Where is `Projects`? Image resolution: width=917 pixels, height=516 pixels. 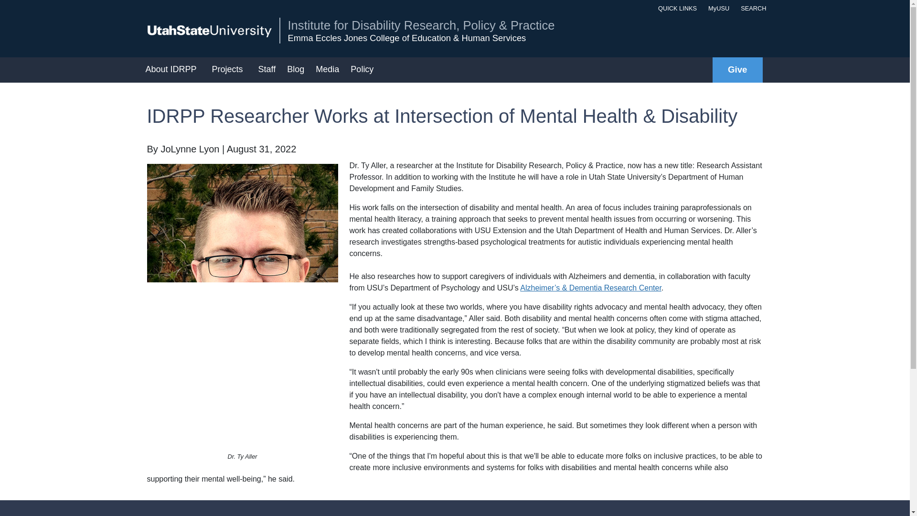
Projects is located at coordinates (229, 70).